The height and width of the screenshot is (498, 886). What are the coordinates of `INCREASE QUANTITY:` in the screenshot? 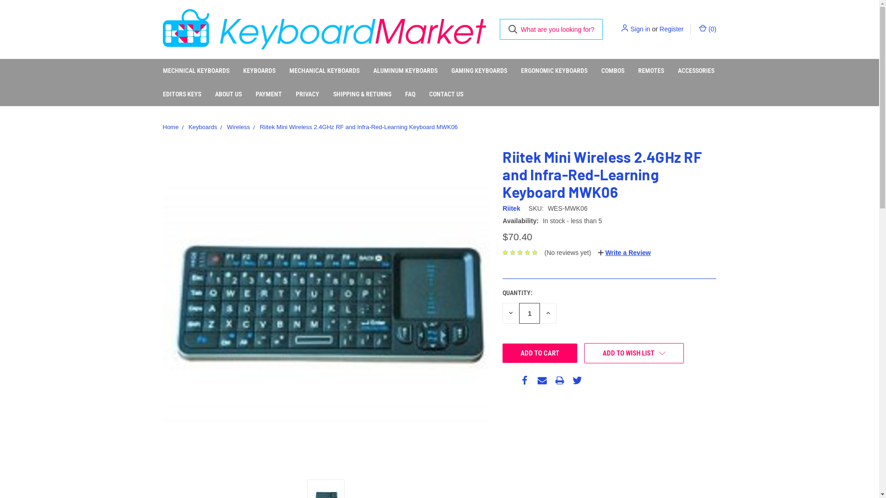 It's located at (548, 314).